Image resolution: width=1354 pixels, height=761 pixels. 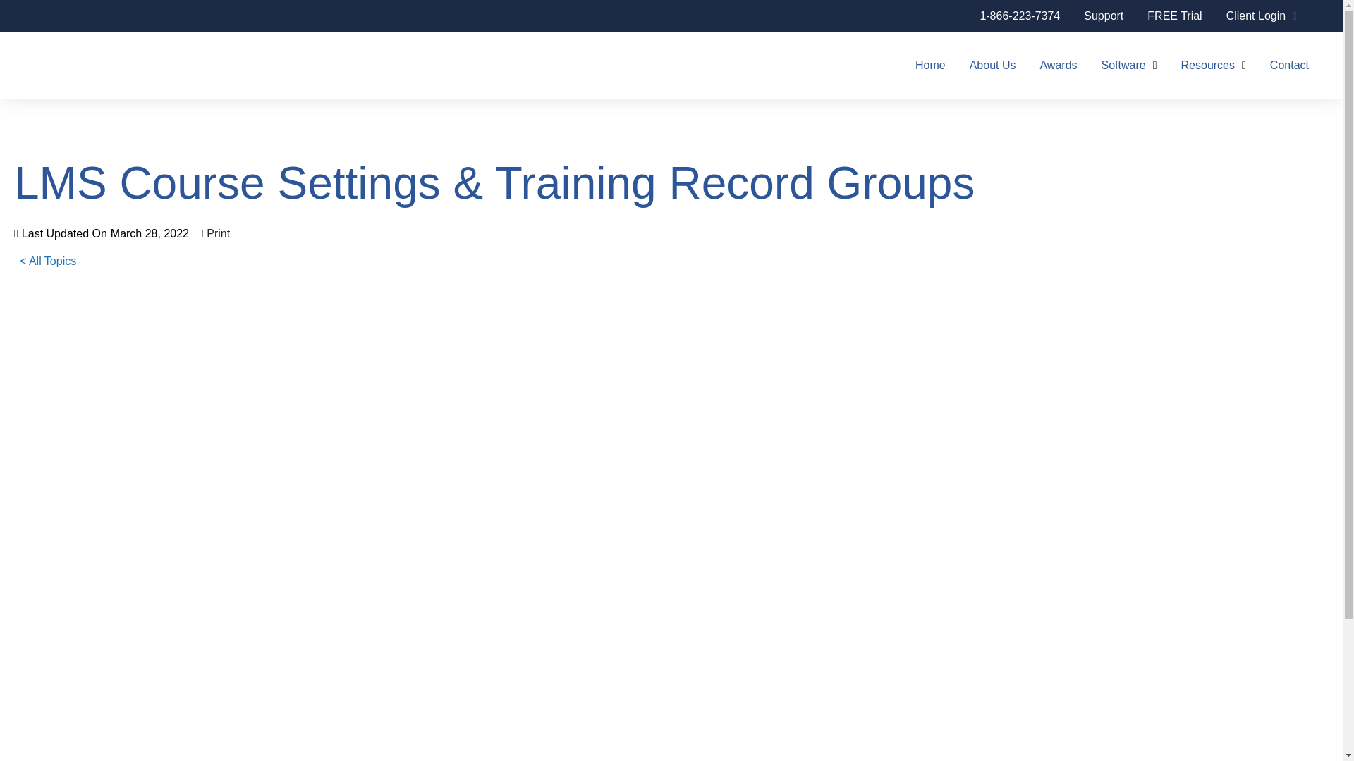 What do you see at coordinates (1262, 17) in the screenshot?
I see `Client Login` at bounding box center [1262, 17].